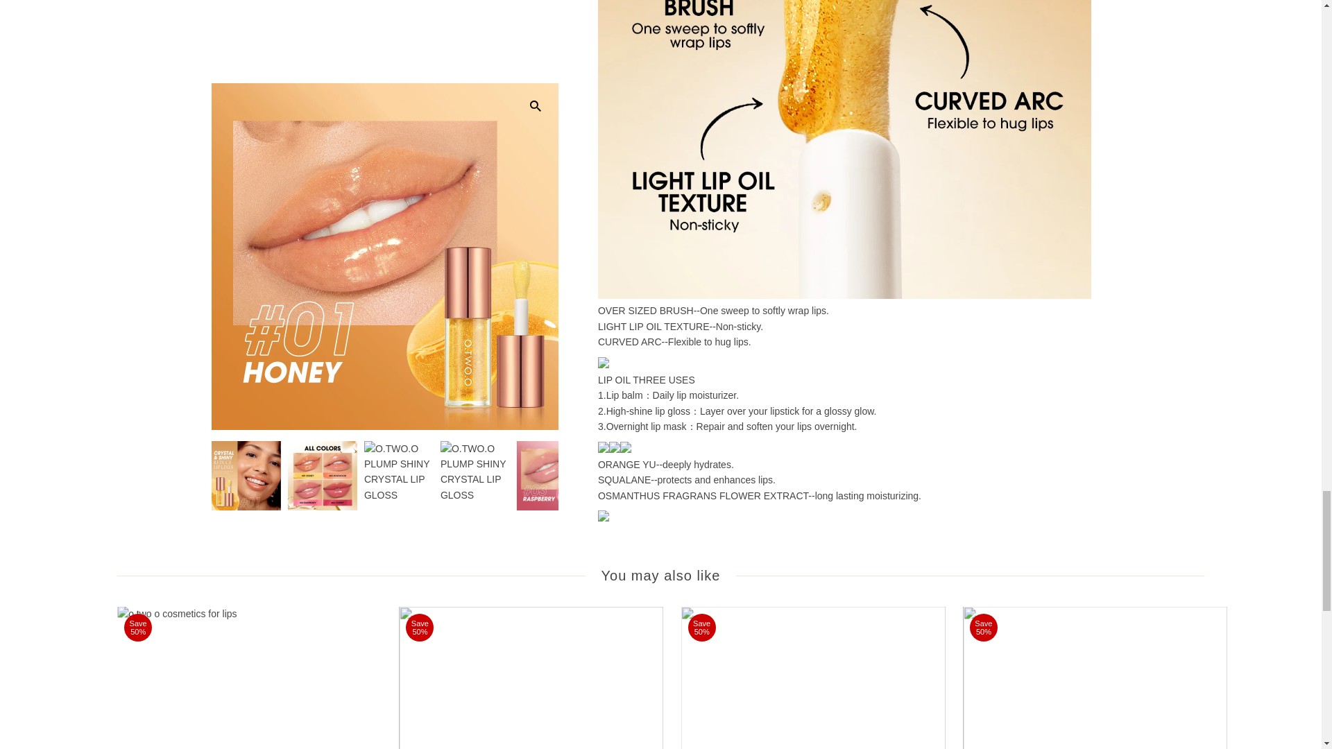 This screenshot has width=1332, height=749. What do you see at coordinates (813, 678) in the screenshot?
I see `O.TWO.O CHARM LOVE MARK EYESHADOW PALETTE` at bounding box center [813, 678].